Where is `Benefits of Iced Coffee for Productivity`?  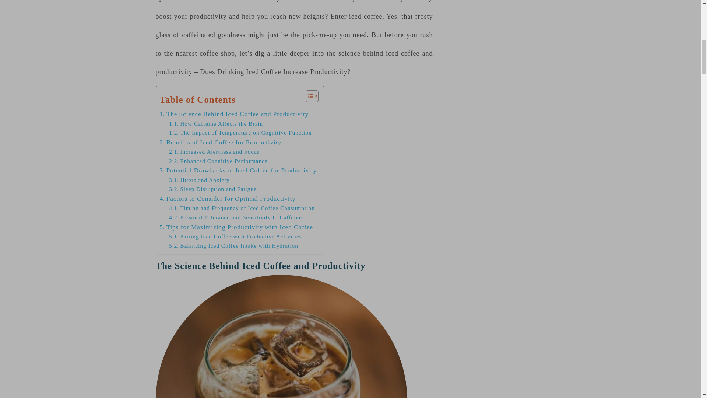 Benefits of Iced Coffee for Productivity is located at coordinates (220, 142).